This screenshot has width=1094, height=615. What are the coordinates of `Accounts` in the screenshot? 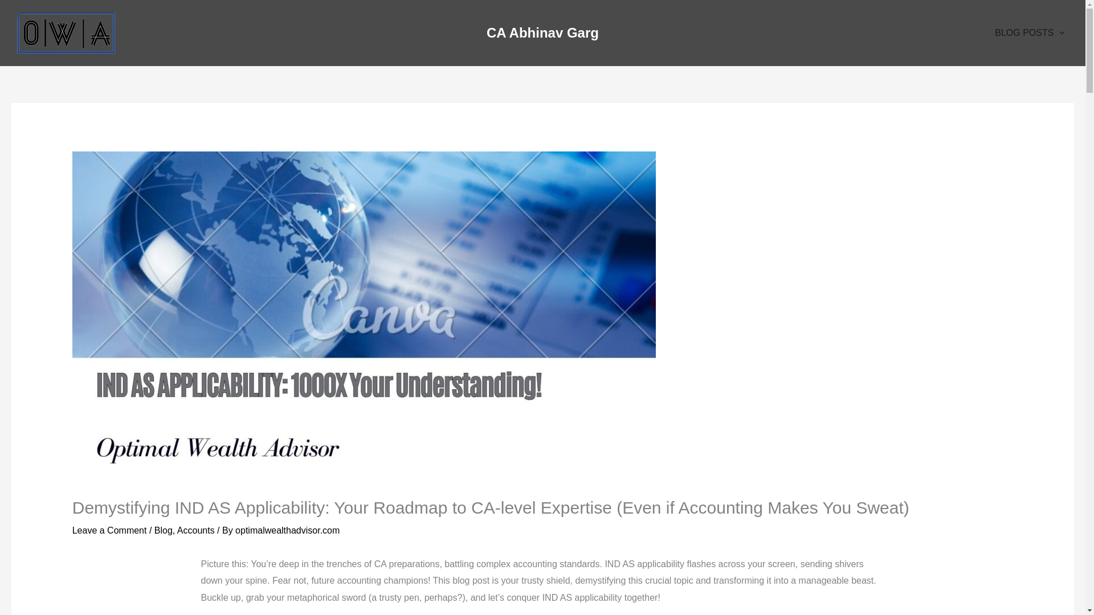 It's located at (196, 530).